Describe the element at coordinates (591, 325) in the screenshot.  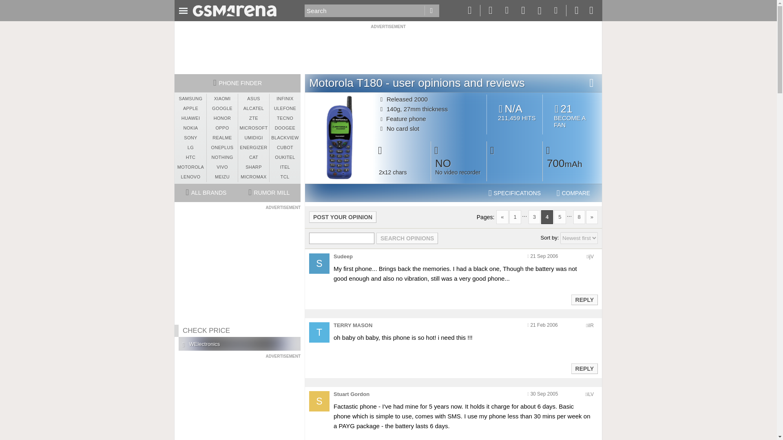
I see `Reply to this post` at that location.